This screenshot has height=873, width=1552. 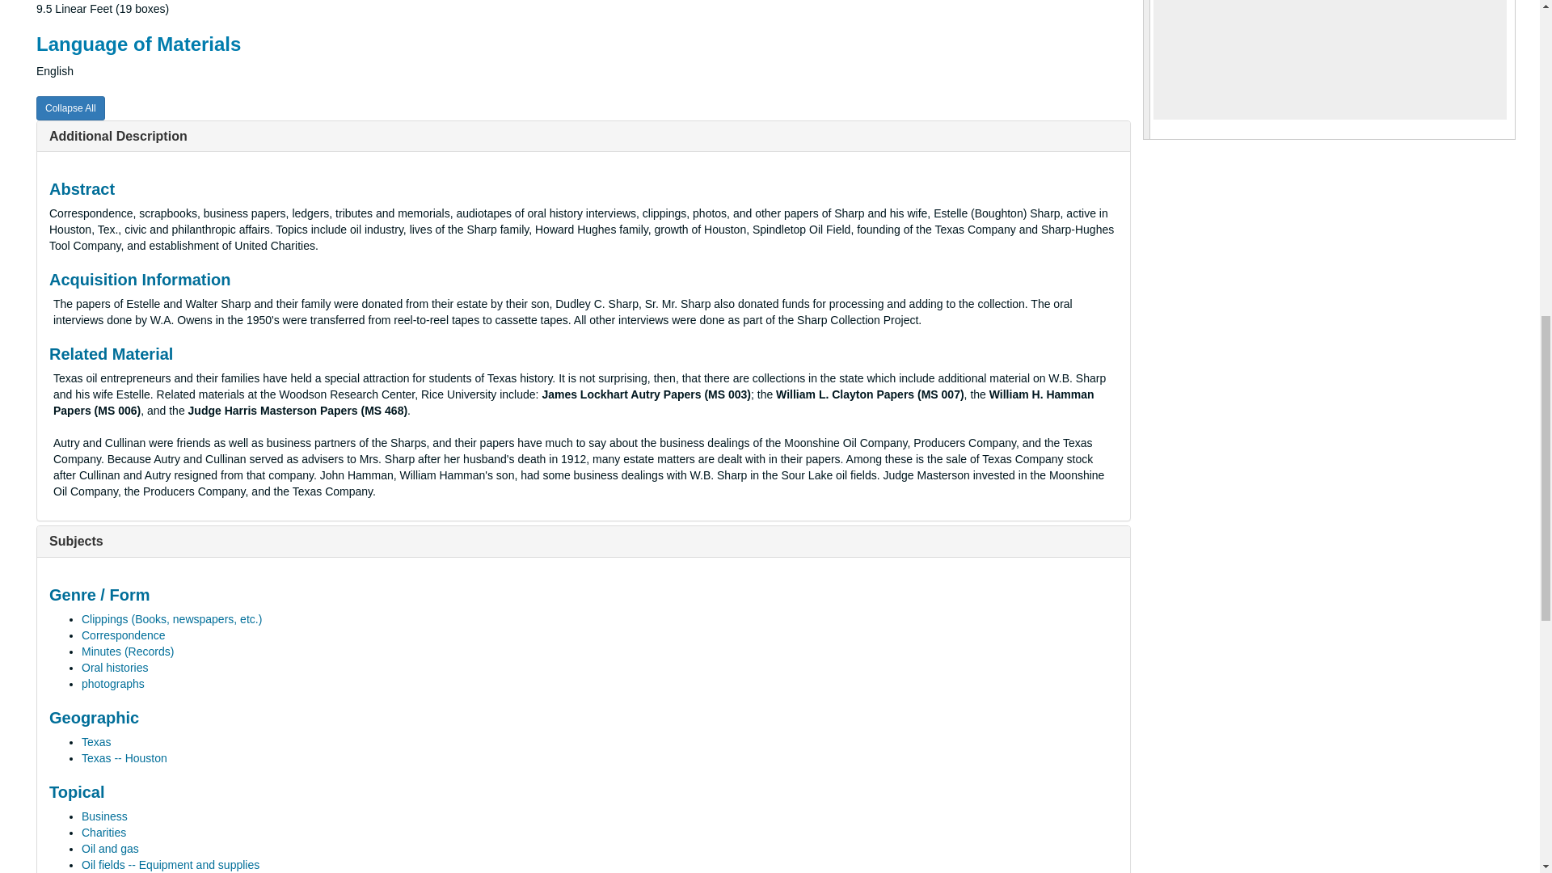 I want to click on Collapse All, so click(x=70, y=108).